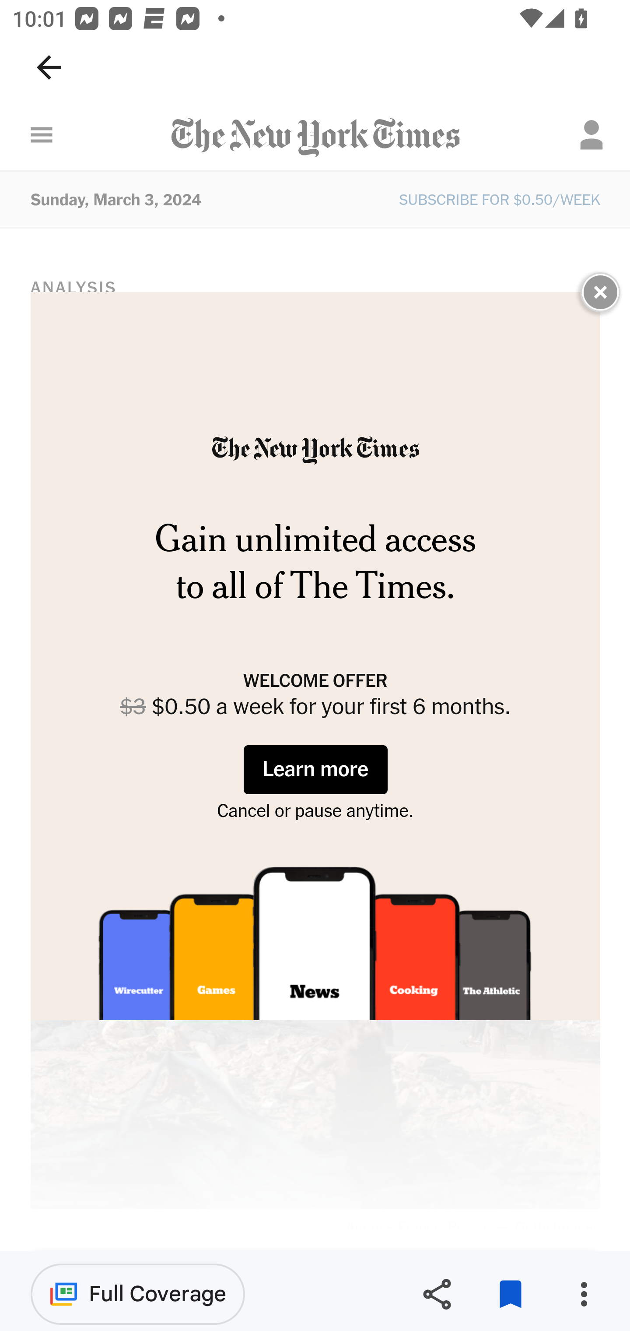 The image size is (630, 1331). What do you see at coordinates (138, 1293) in the screenshot?
I see `Full Coverage` at bounding box center [138, 1293].